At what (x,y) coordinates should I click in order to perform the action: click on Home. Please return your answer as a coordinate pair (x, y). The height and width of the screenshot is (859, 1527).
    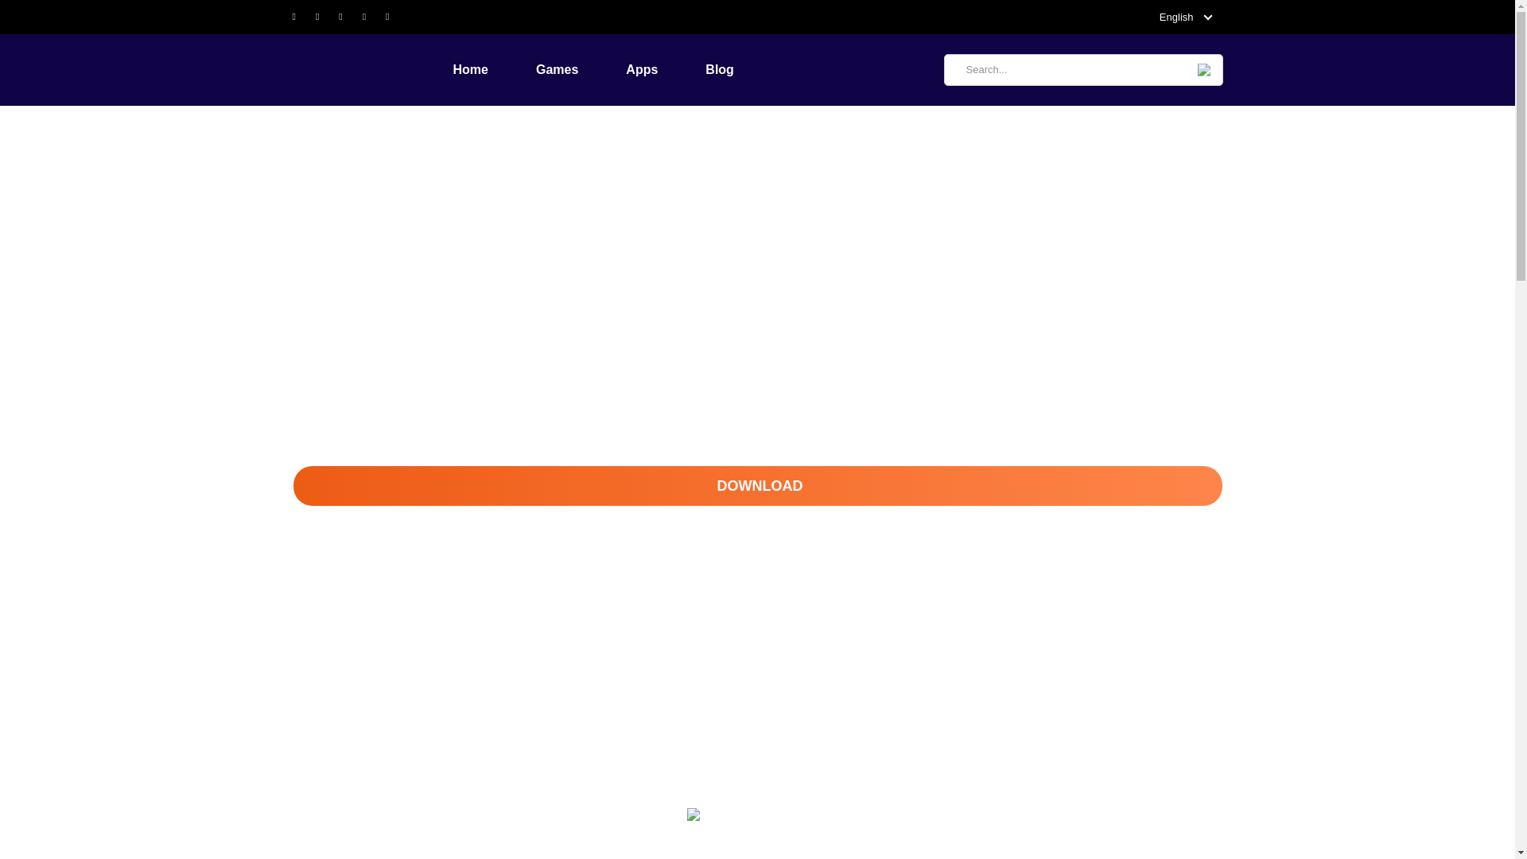
    Looking at the image, I should click on (495, 70).